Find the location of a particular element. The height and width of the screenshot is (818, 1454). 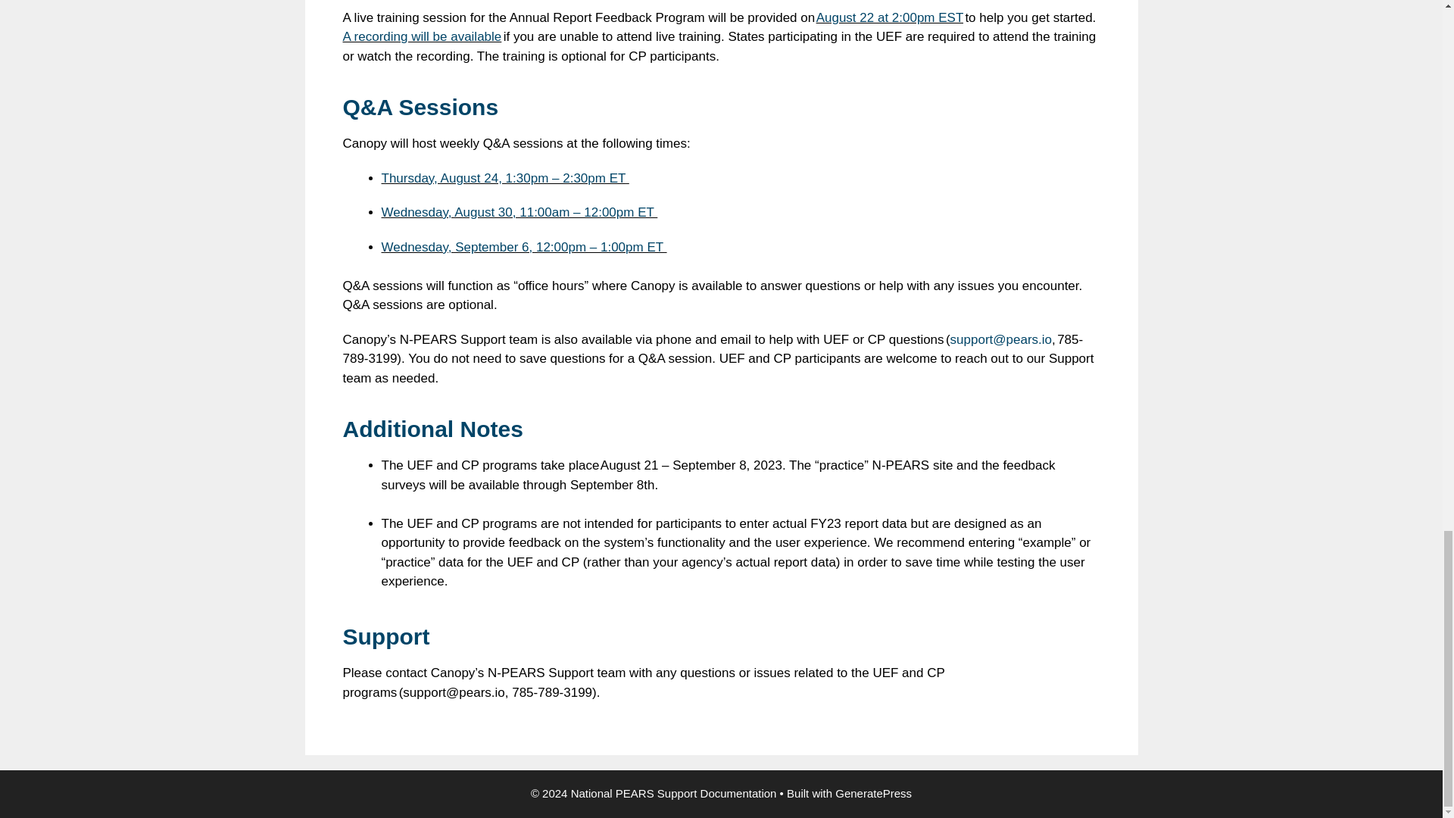

A recording will be available is located at coordinates (421, 36).